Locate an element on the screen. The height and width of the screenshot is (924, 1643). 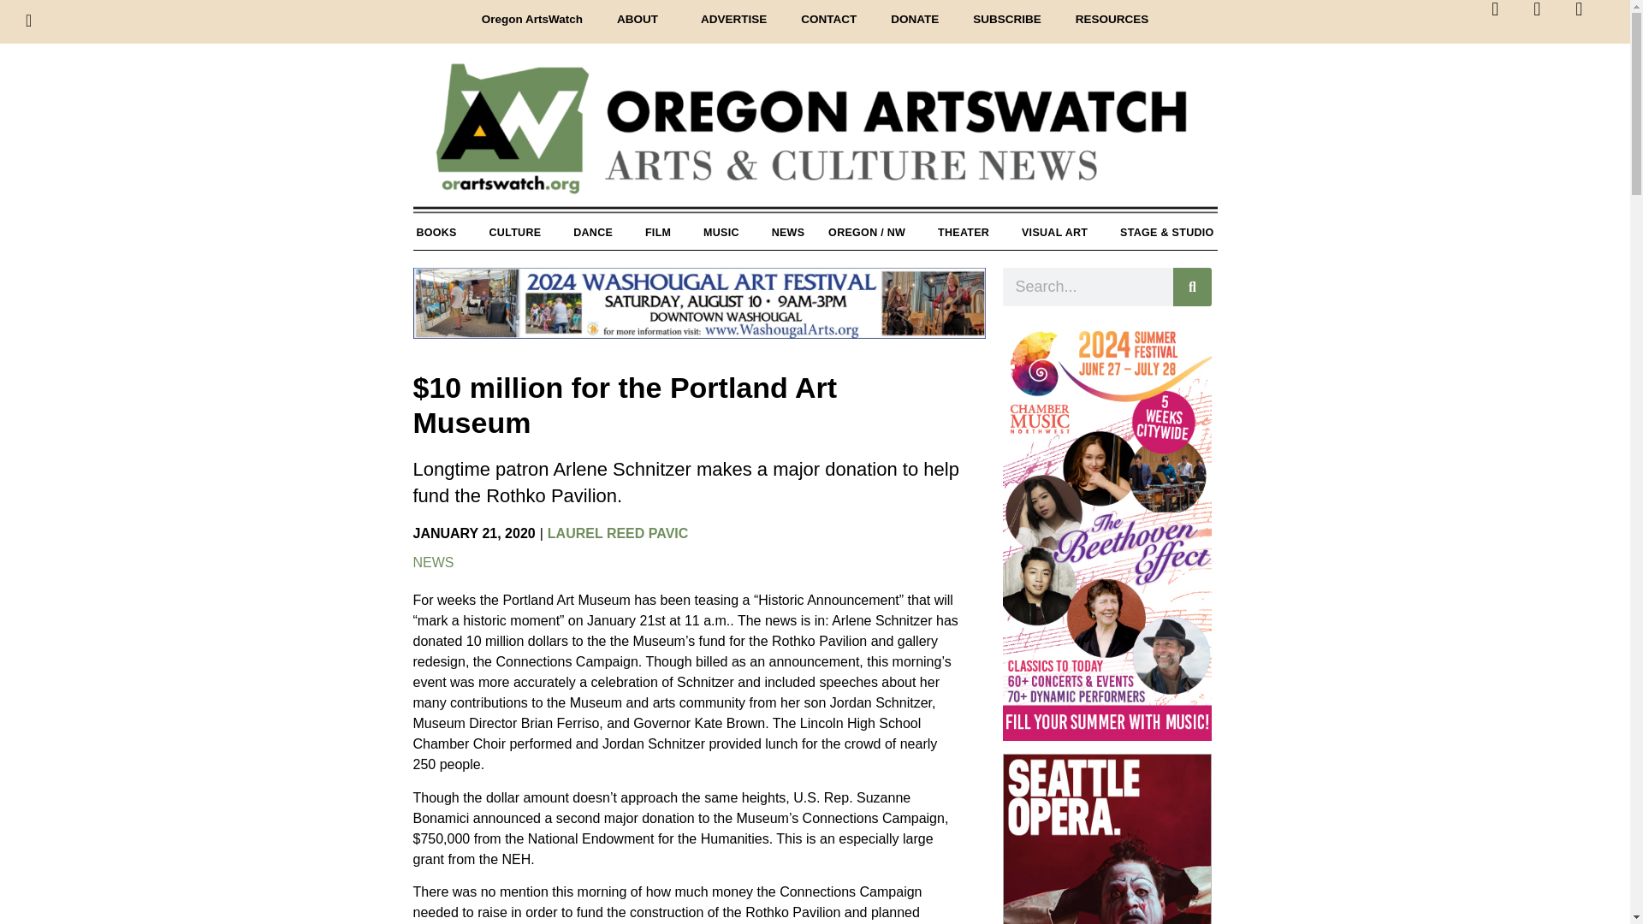
CONTACT is located at coordinates (828, 20).